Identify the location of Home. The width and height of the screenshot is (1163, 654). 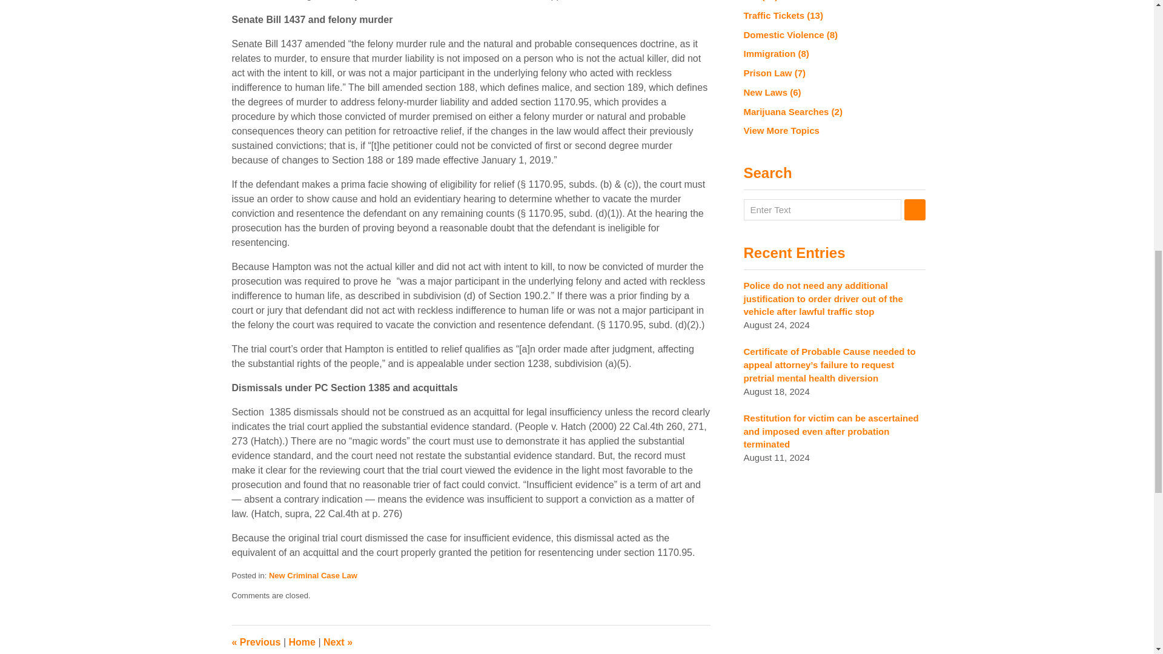
(302, 642).